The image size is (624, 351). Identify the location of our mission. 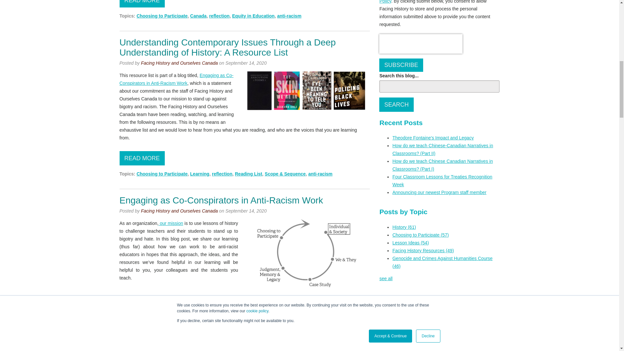
(171, 223).